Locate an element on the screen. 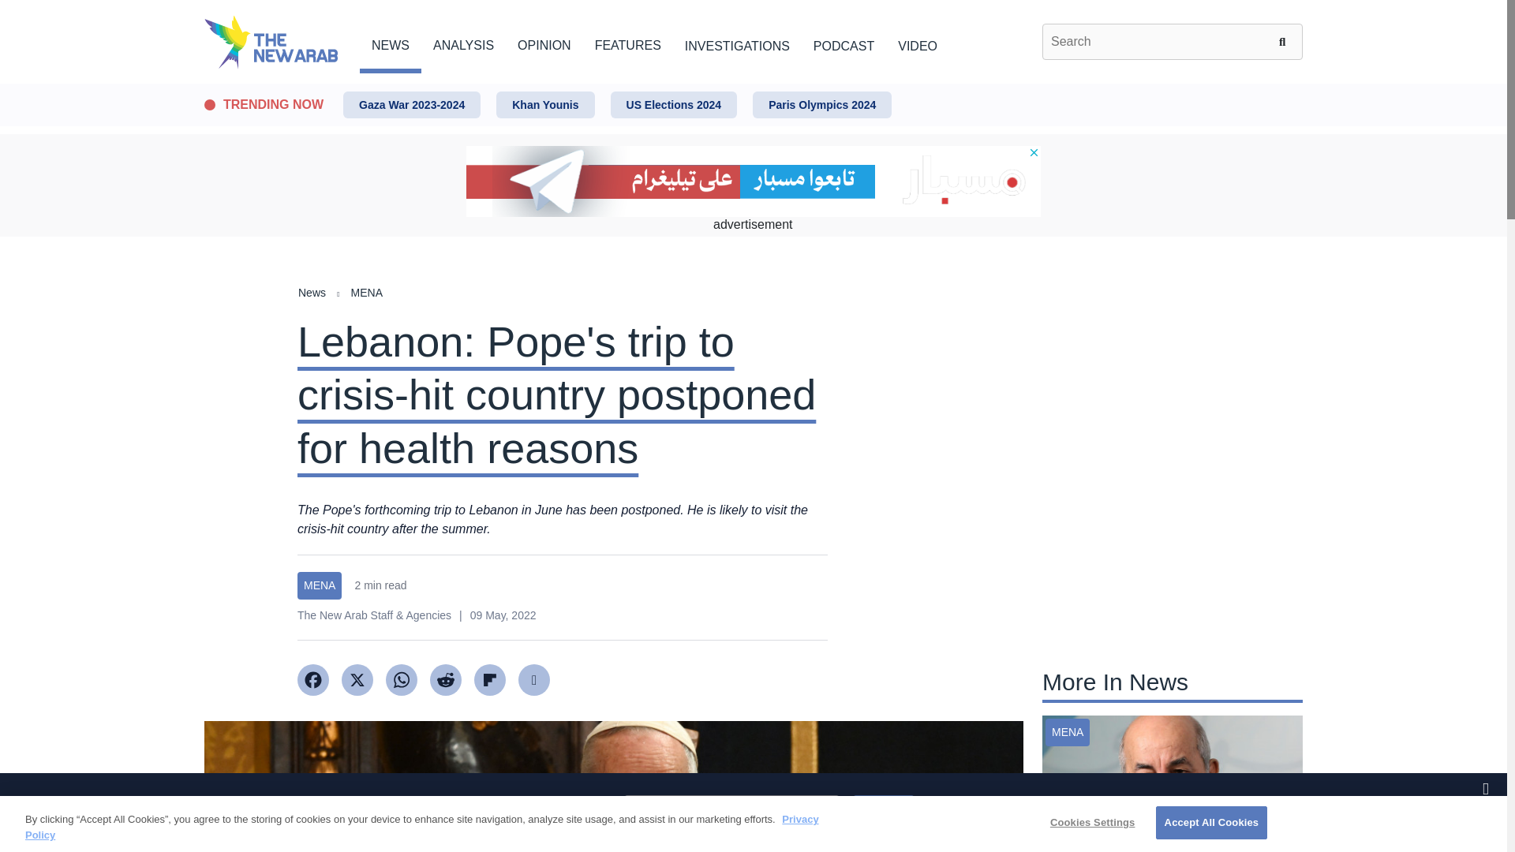 This screenshot has height=852, width=1515. OPINION is located at coordinates (544, 43).